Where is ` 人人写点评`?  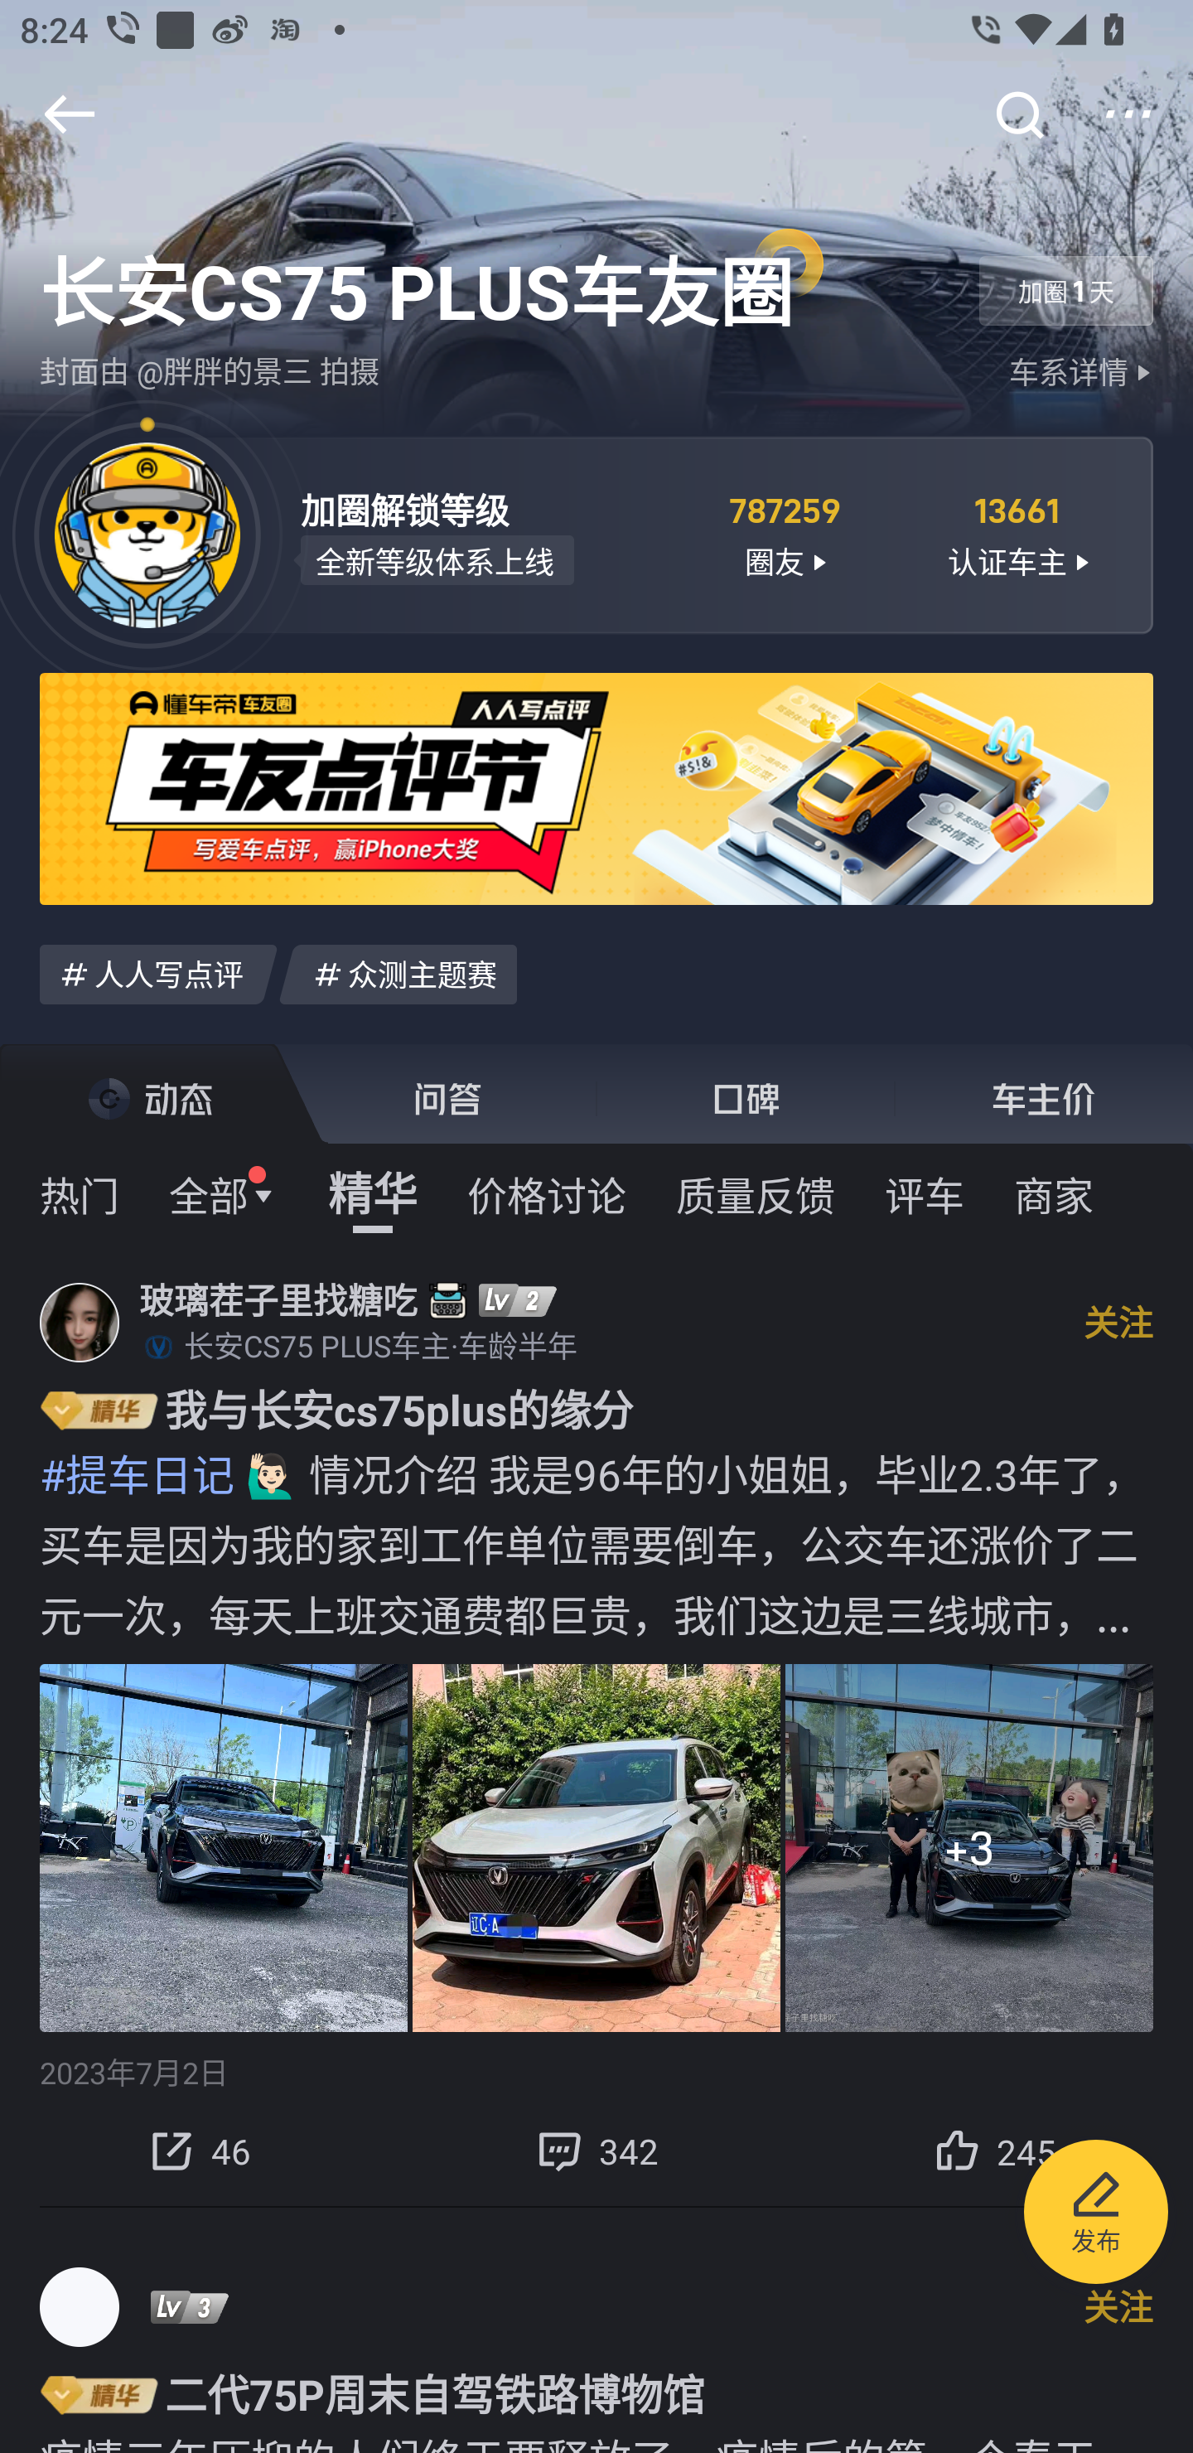
 人人写点评 is located at coordinates (158, 973).